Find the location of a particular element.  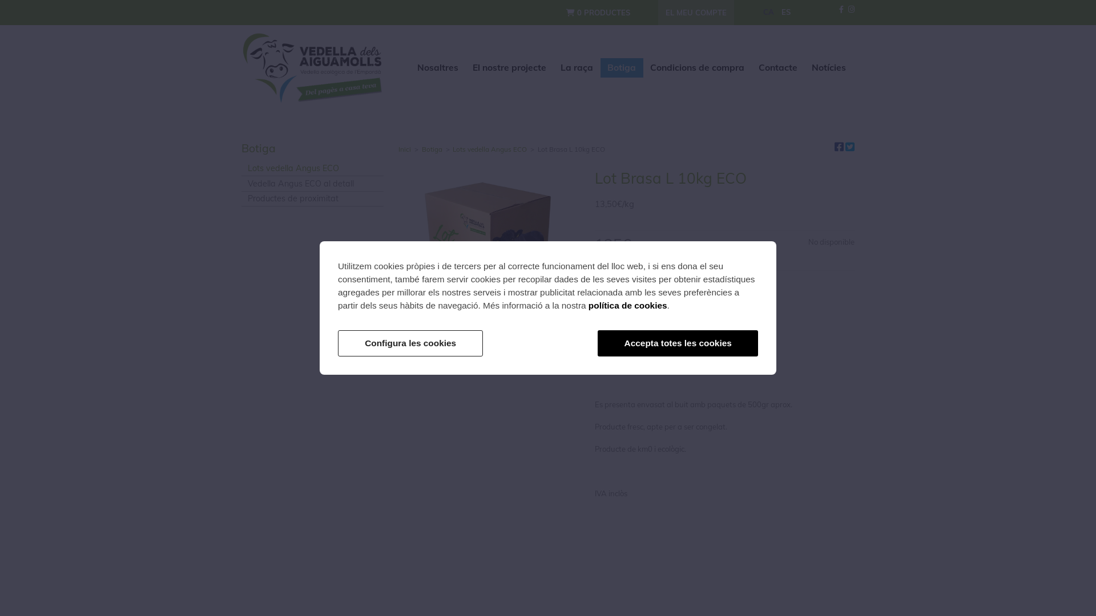

VEDELLA DELS AIGUAMOLLS is located at coordinates (313, 68).